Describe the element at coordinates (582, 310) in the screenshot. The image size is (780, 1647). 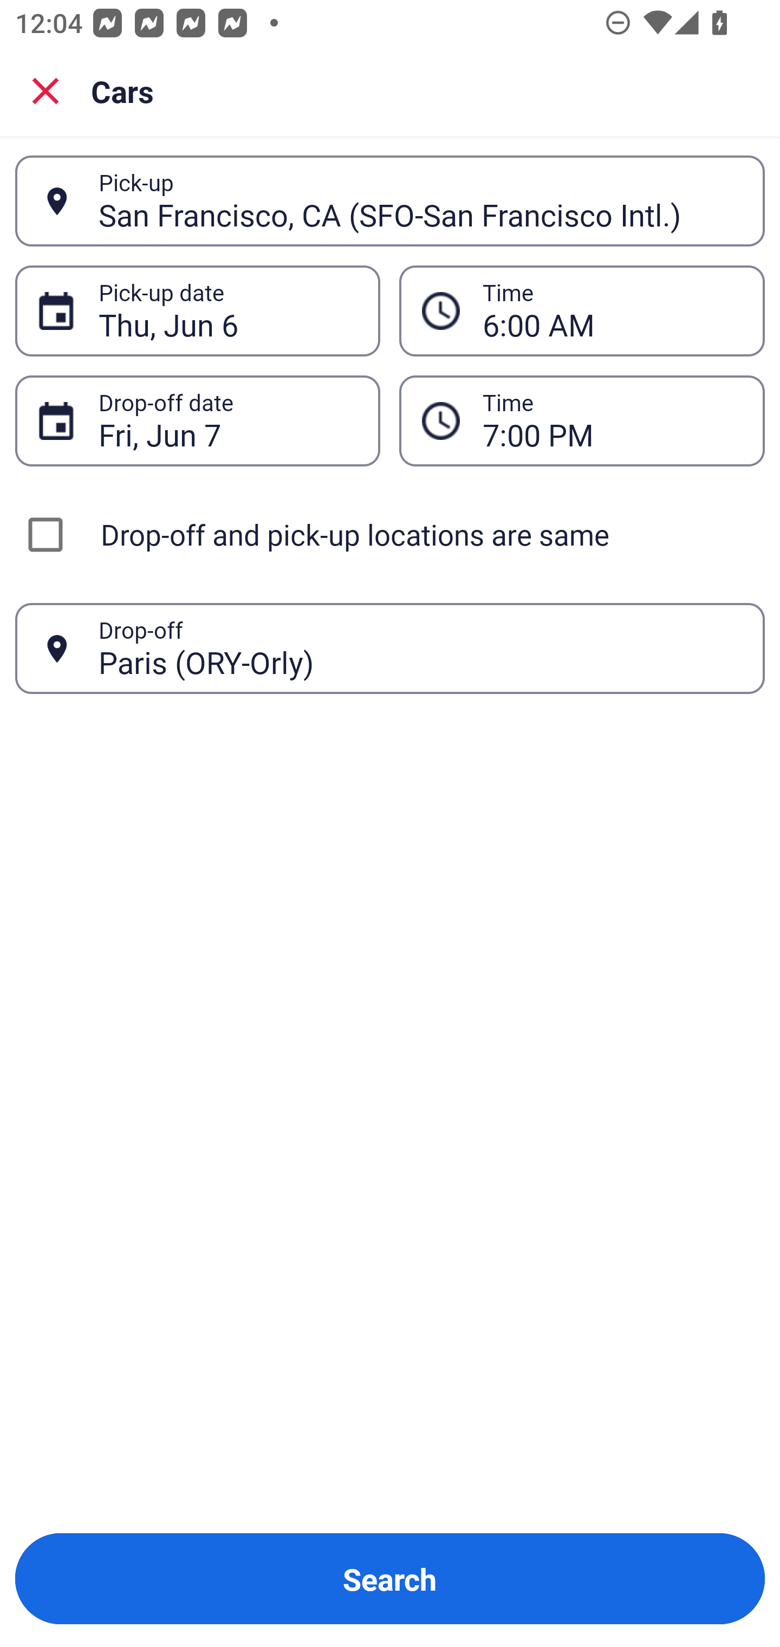
I see `6:00 AM` at that location.